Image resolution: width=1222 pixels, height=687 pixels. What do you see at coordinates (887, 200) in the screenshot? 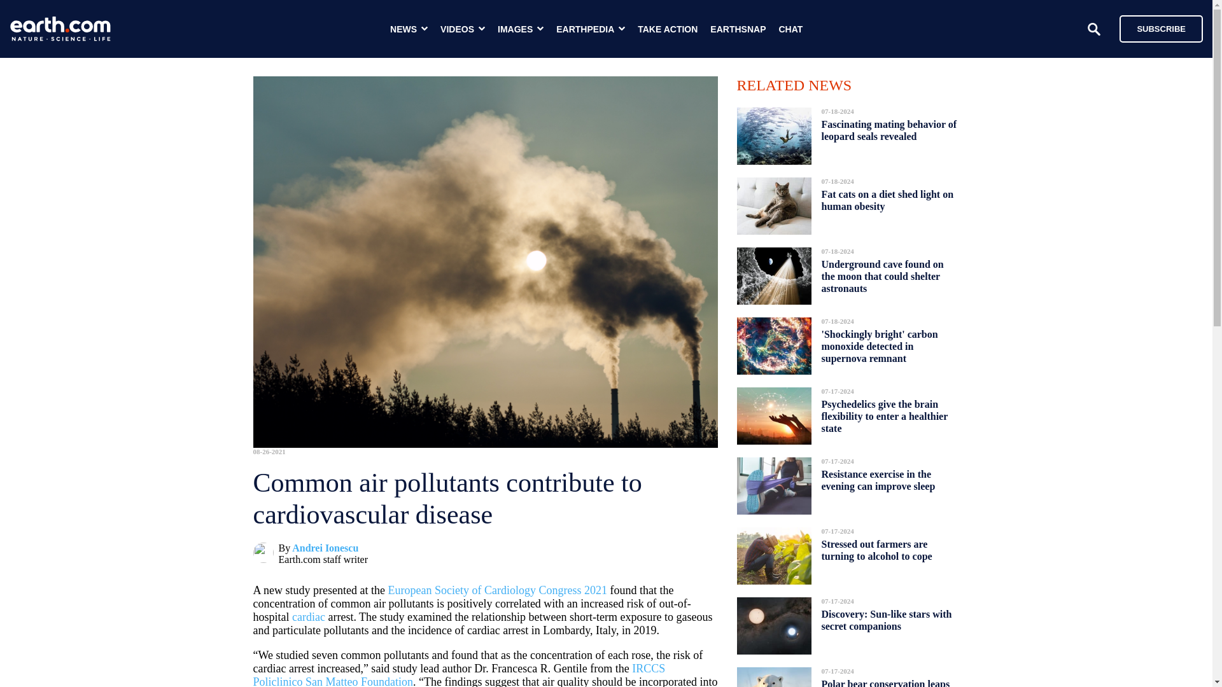
I see `Fat cats on a diet shed light on human obesity` at bounding box center [887, 200].